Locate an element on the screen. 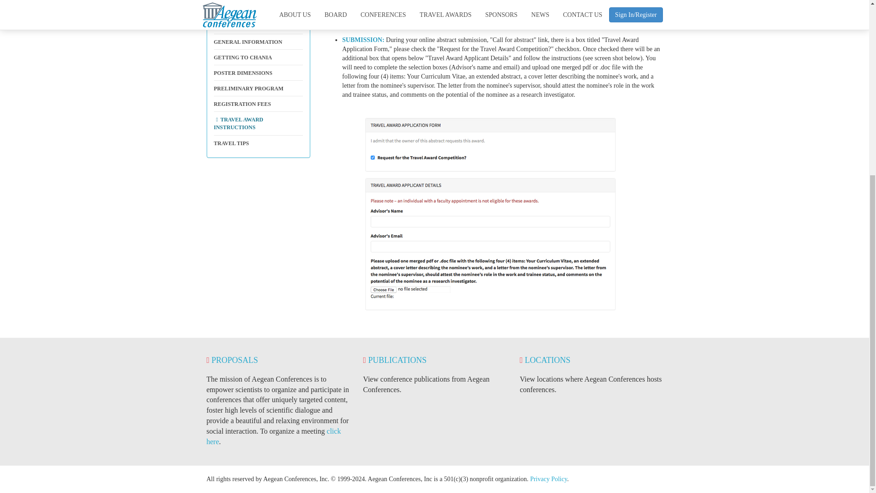  GETTING TO CHANIA is located at coordinates (258, 58).